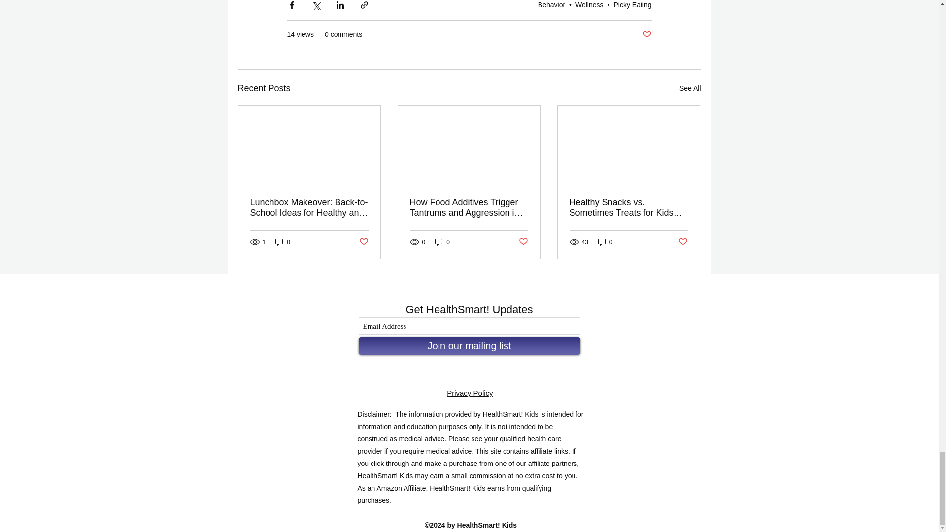  Describe the element at coordinates (442, 242) in the screenshot. I see `0` at that location.